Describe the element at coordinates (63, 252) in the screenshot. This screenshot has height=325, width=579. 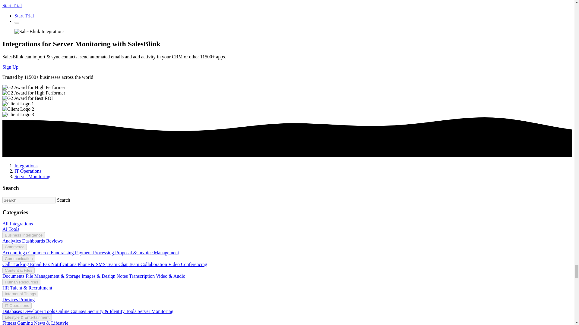
I see `Fundraising` at that location.